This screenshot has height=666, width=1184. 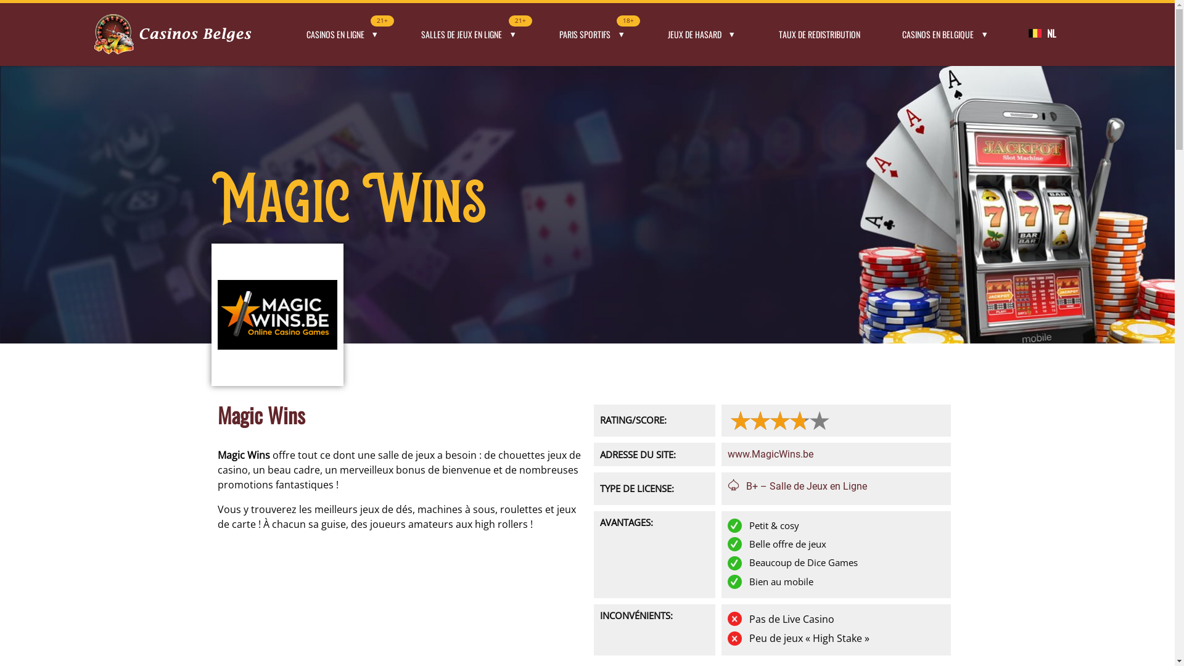 I want to click on PARIS SPORTIFS
18+, so click(x=593, y=35).